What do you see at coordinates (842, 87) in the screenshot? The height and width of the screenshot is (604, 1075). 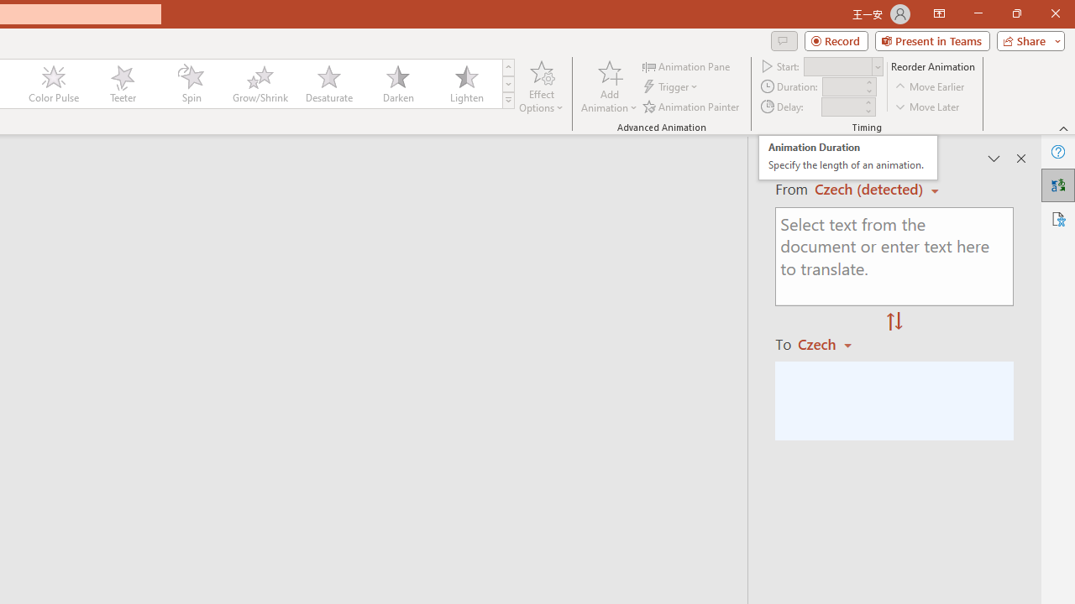 I see `Animation Duration` at bounding box center [842, 87].